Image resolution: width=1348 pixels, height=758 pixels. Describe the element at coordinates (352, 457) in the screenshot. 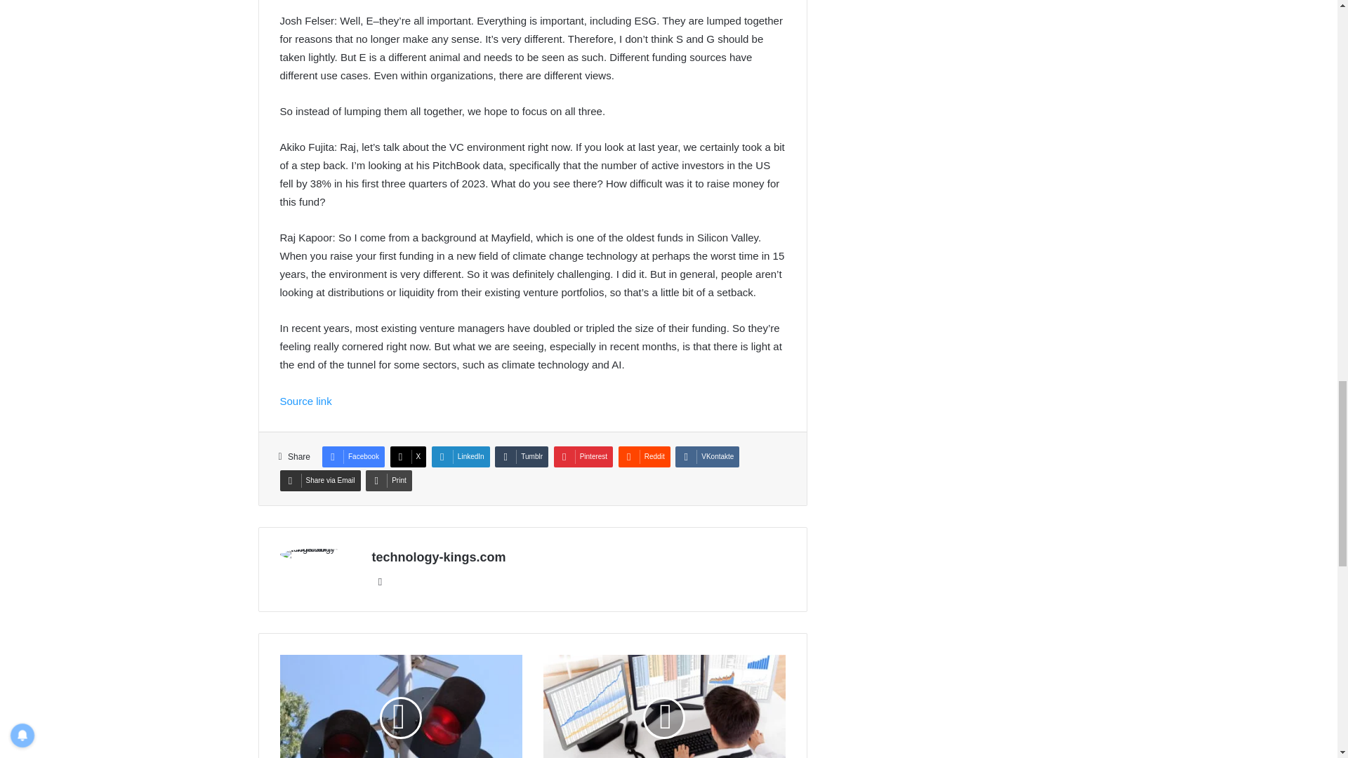

I see `Facebook` at that location.